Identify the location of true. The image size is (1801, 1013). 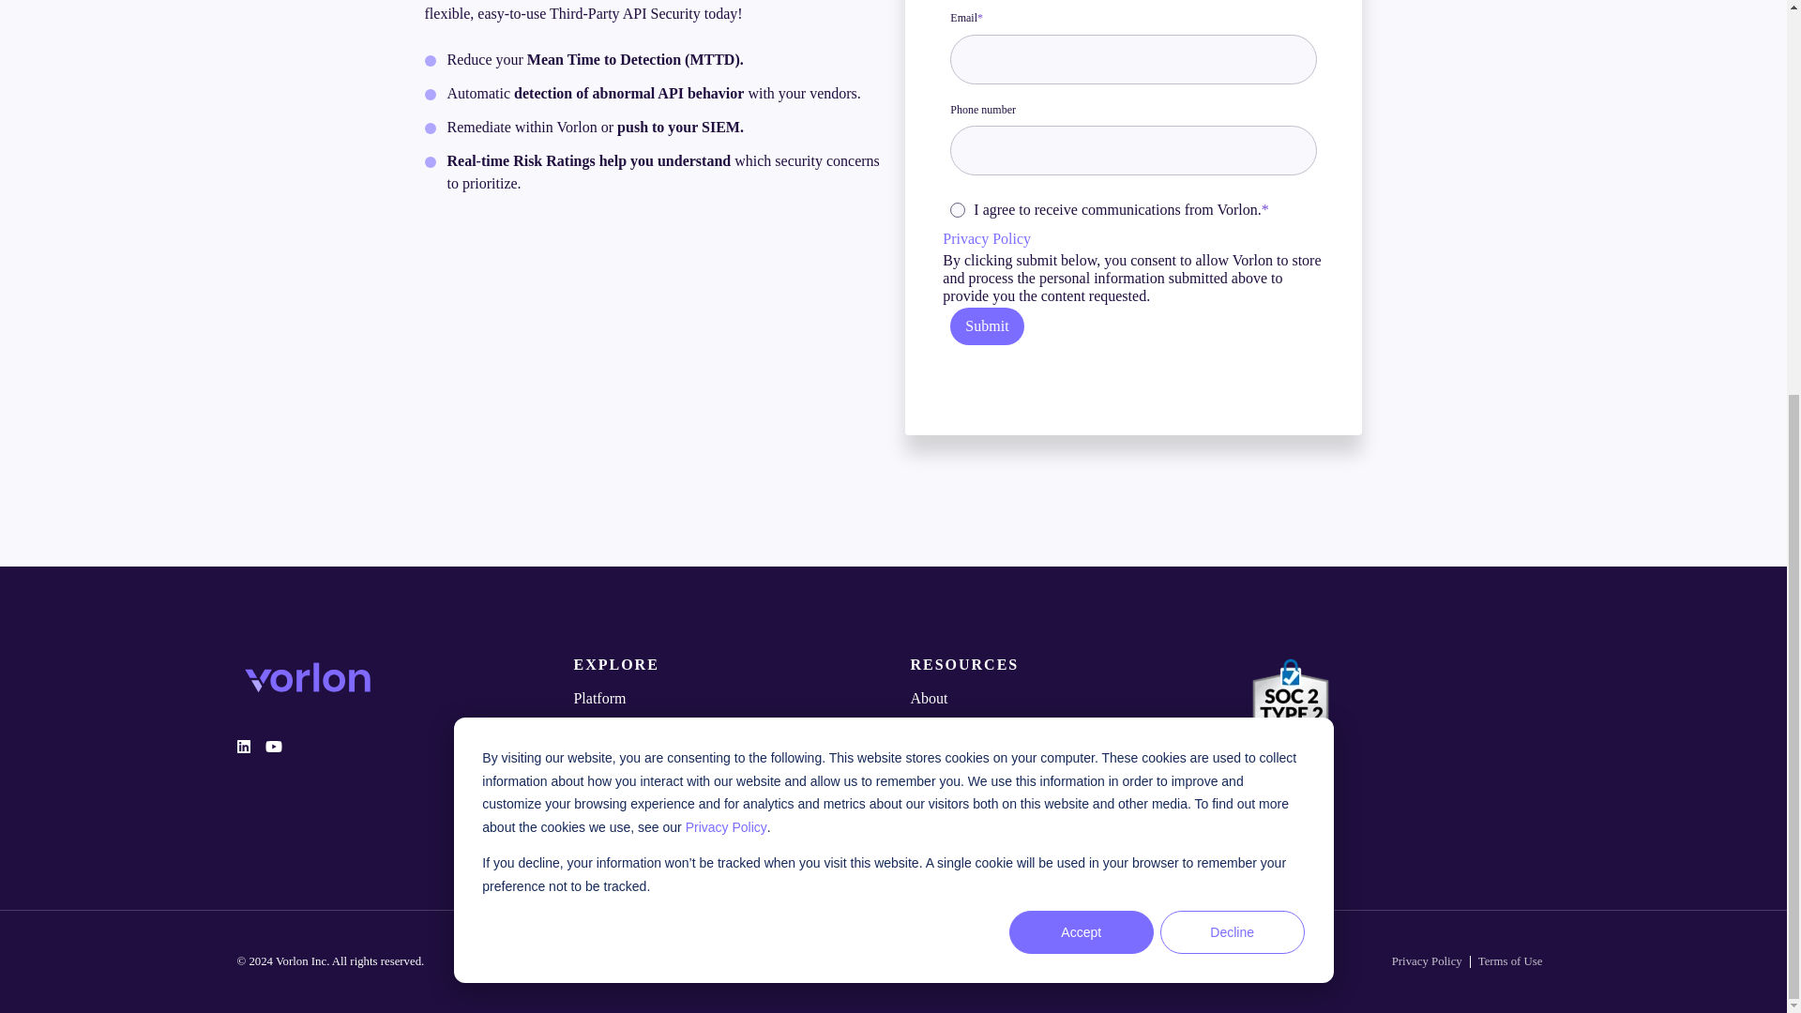
(958, 210).